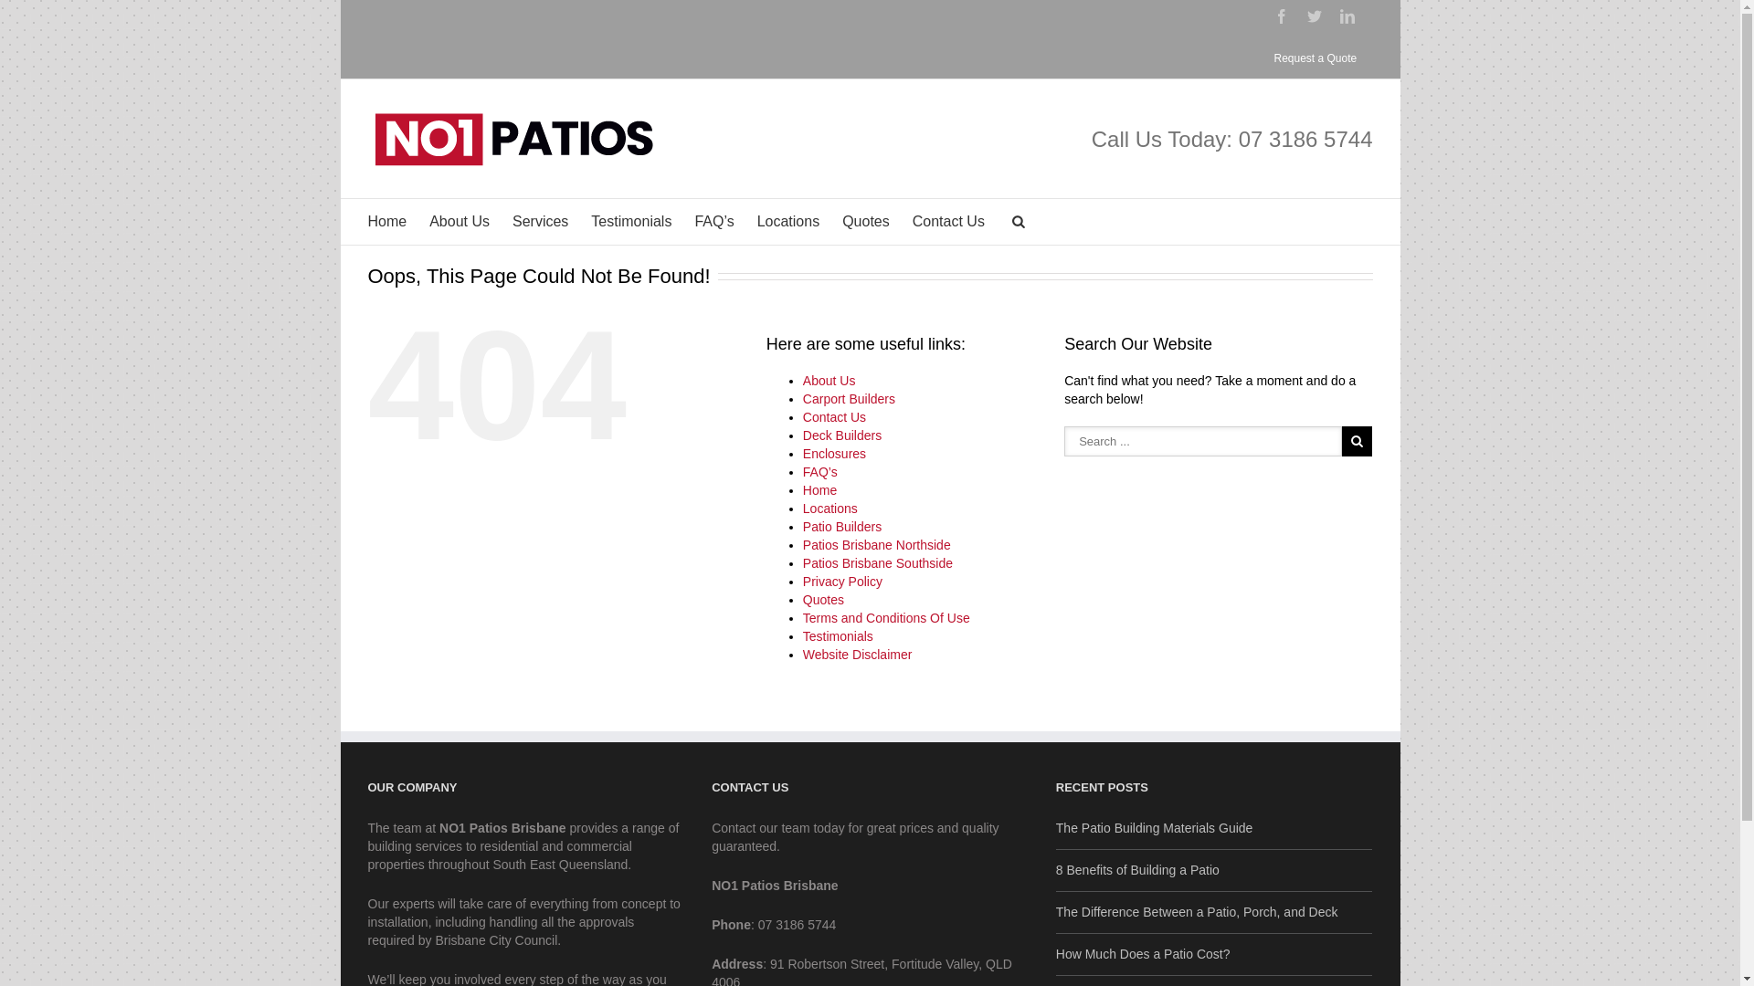 This screenshot has width=1754, height=986. What do you see at coordinates (1315, 58) in the screenshot?
I see `Request a Quote` at bounding box center [1315, 58].